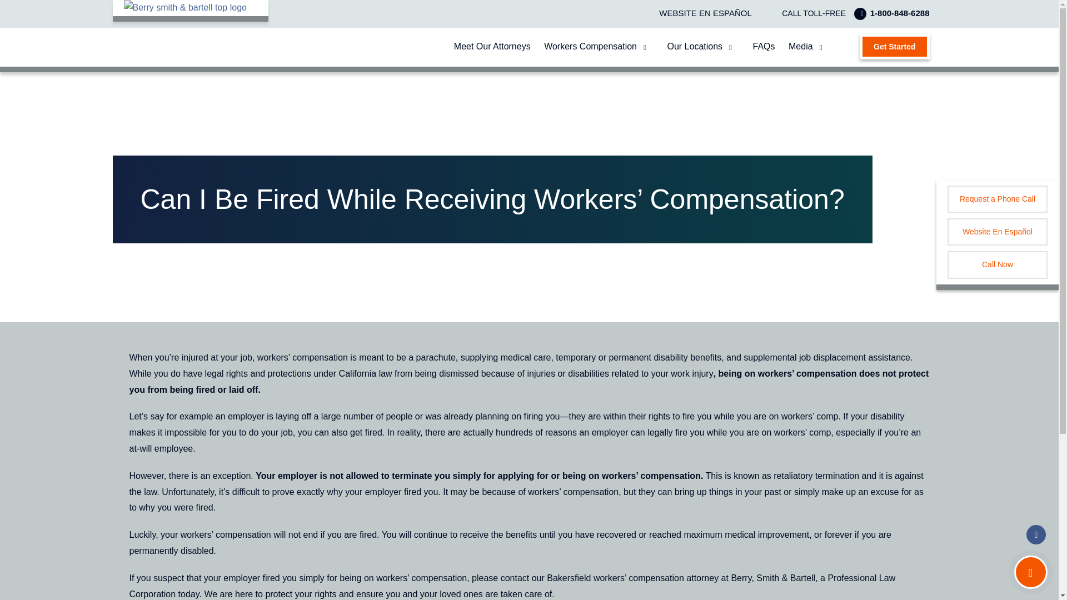  I want to click on 1-800-848-6288, so click(889, 13).